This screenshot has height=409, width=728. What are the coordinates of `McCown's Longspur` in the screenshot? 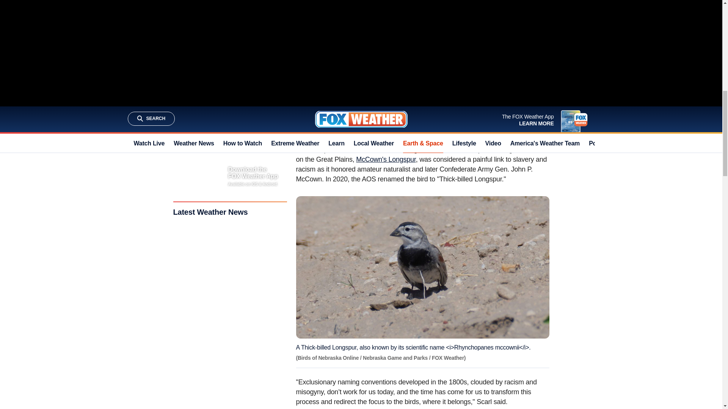 It's located at (386, 159).